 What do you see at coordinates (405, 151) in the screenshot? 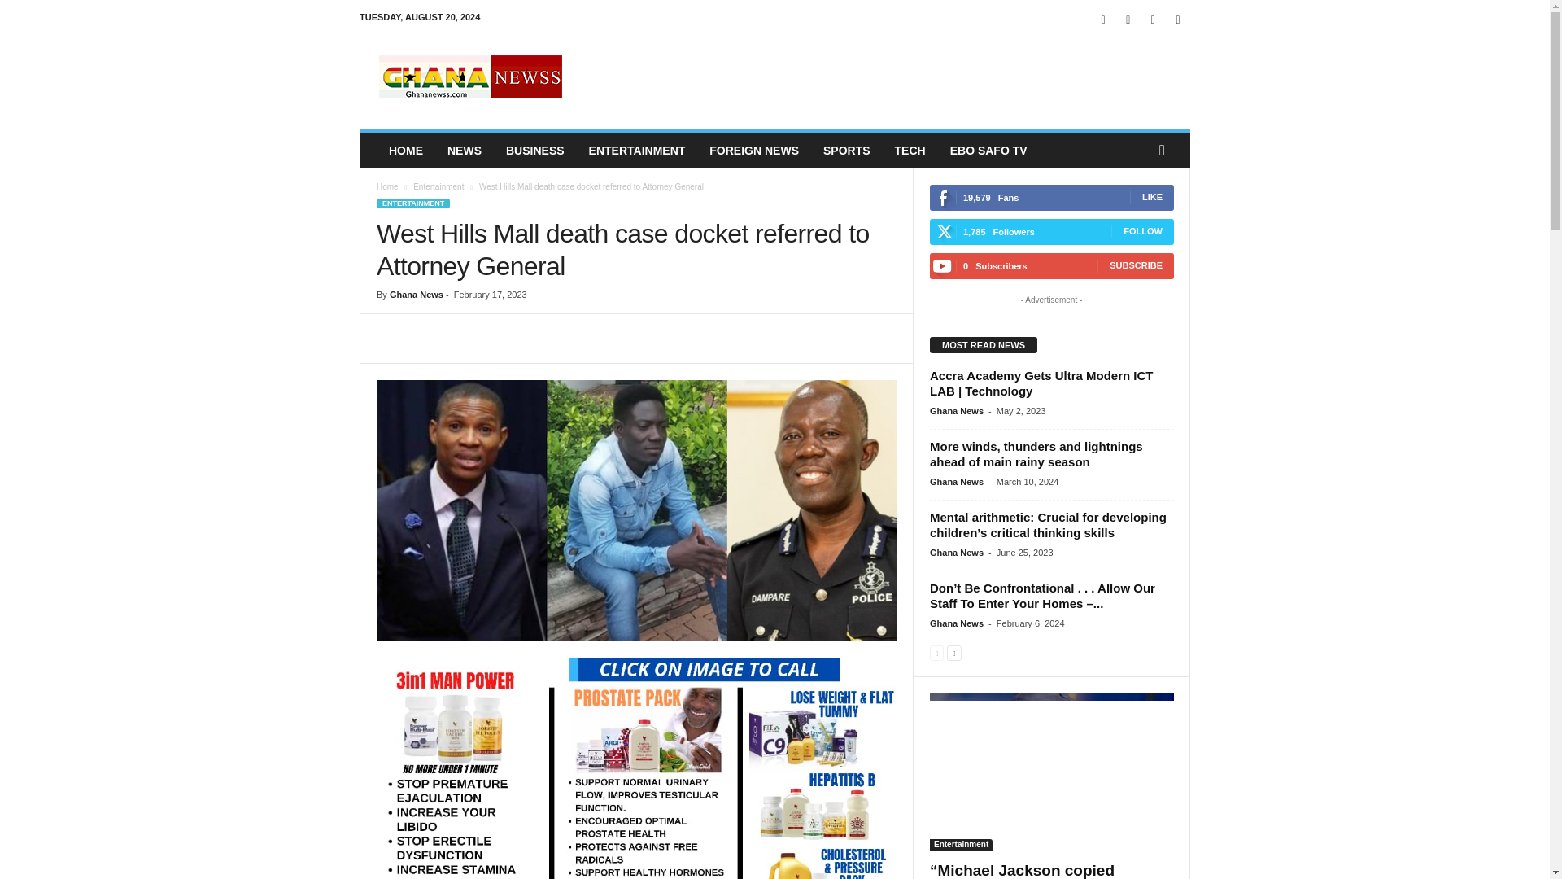
I see `HOME` at bounding box center [405, 151].